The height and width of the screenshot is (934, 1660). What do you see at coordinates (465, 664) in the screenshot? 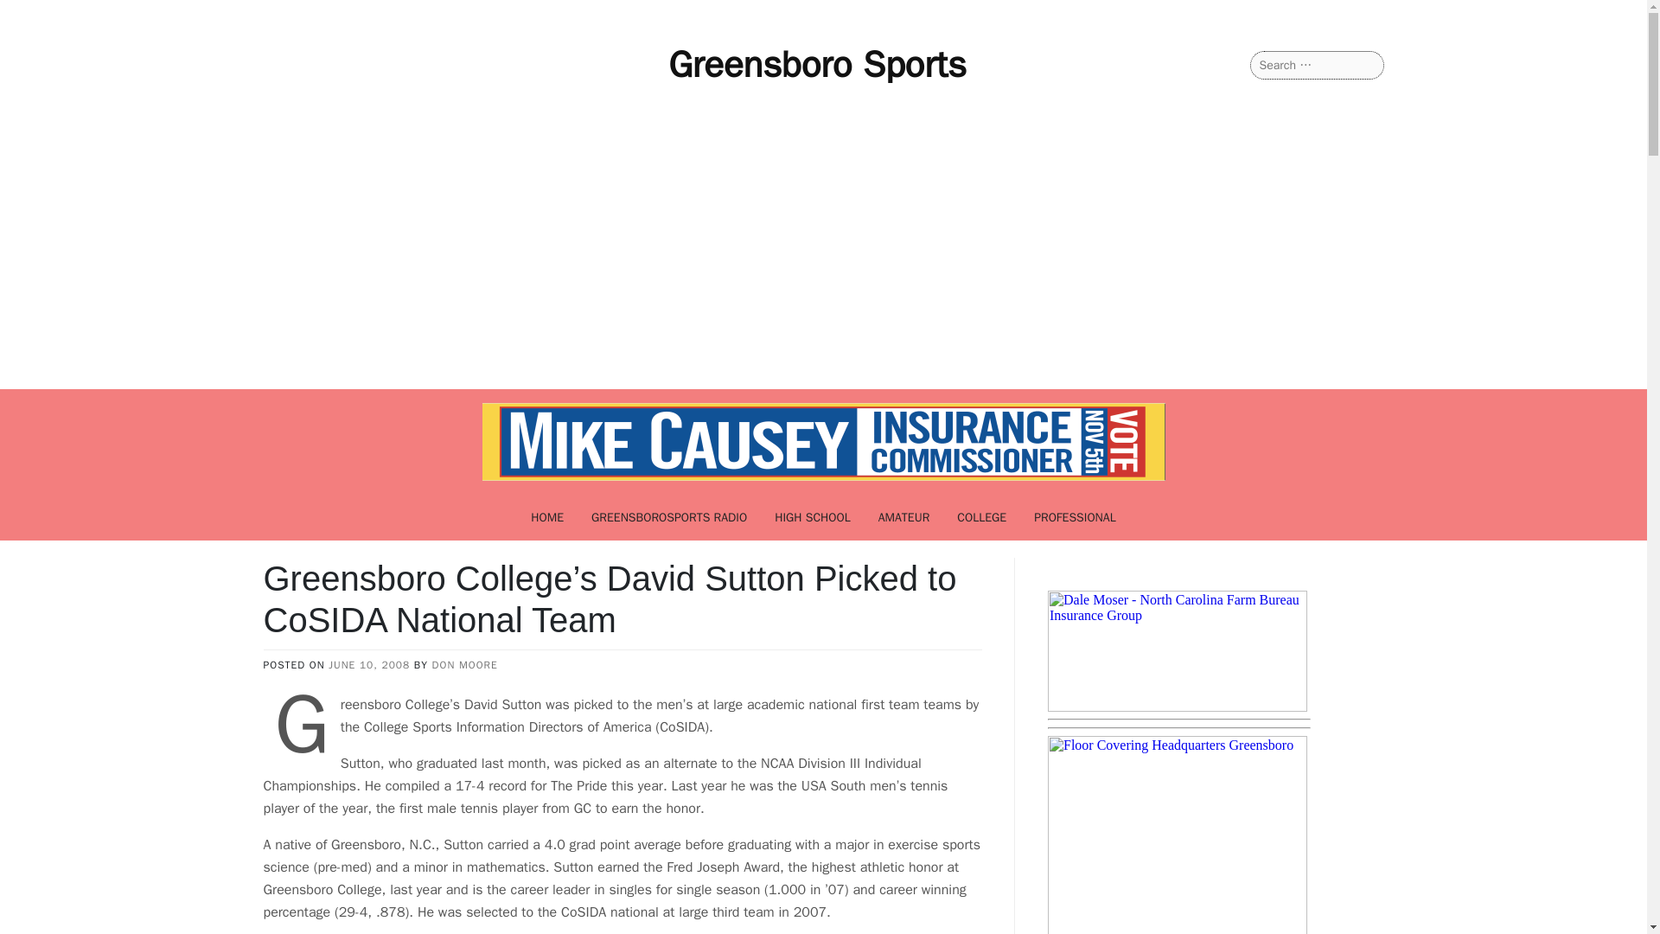
I see `DON MOORE` at bounding box center [465, 664].